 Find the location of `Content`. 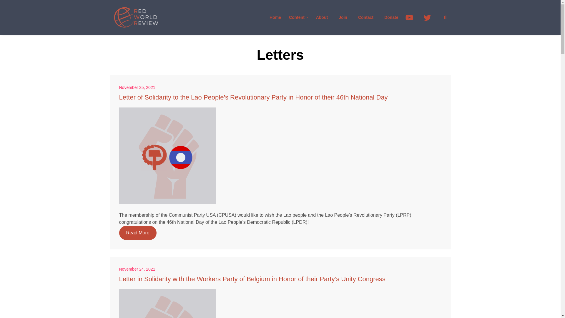

Content is located at coordinates (297, 17).